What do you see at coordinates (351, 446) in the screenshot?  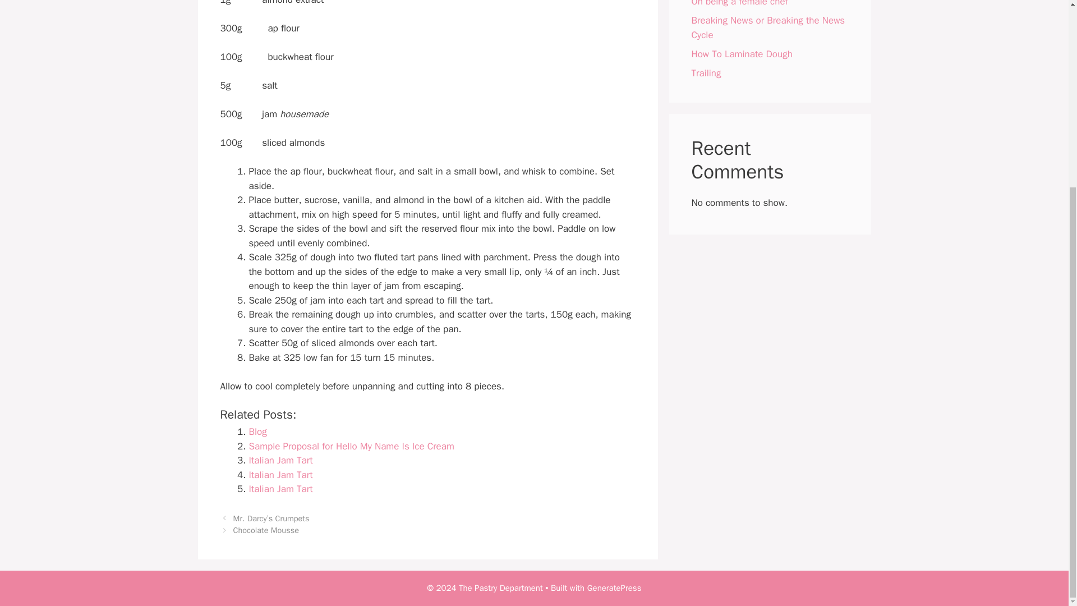 I see `Sample Proposal for Hello My Name Is Ice Cream` at bounding box center [351, 446].